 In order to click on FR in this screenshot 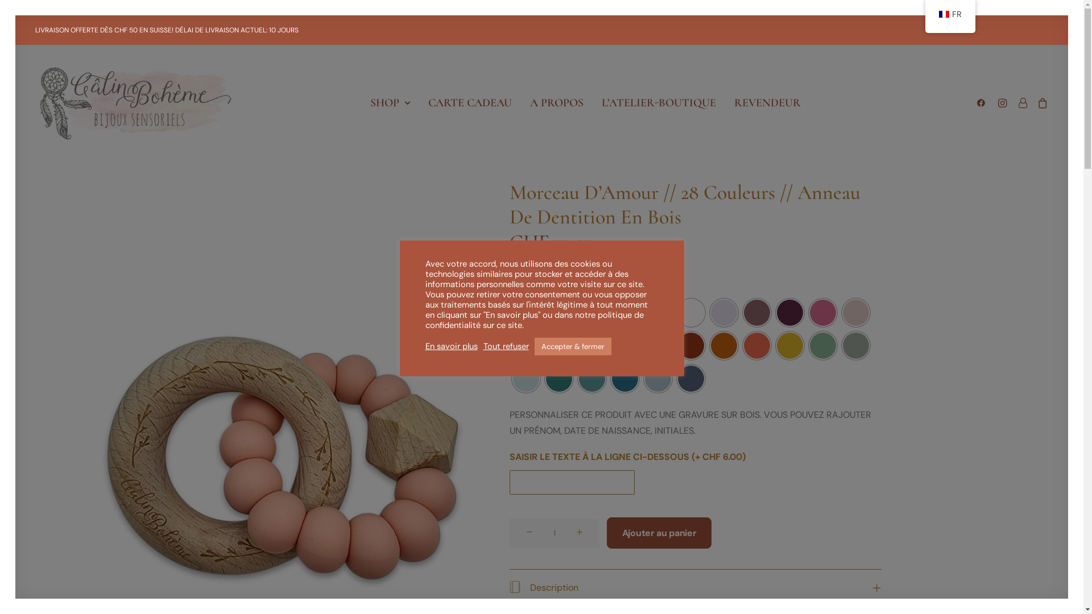, I will do `click(950, 14)`.